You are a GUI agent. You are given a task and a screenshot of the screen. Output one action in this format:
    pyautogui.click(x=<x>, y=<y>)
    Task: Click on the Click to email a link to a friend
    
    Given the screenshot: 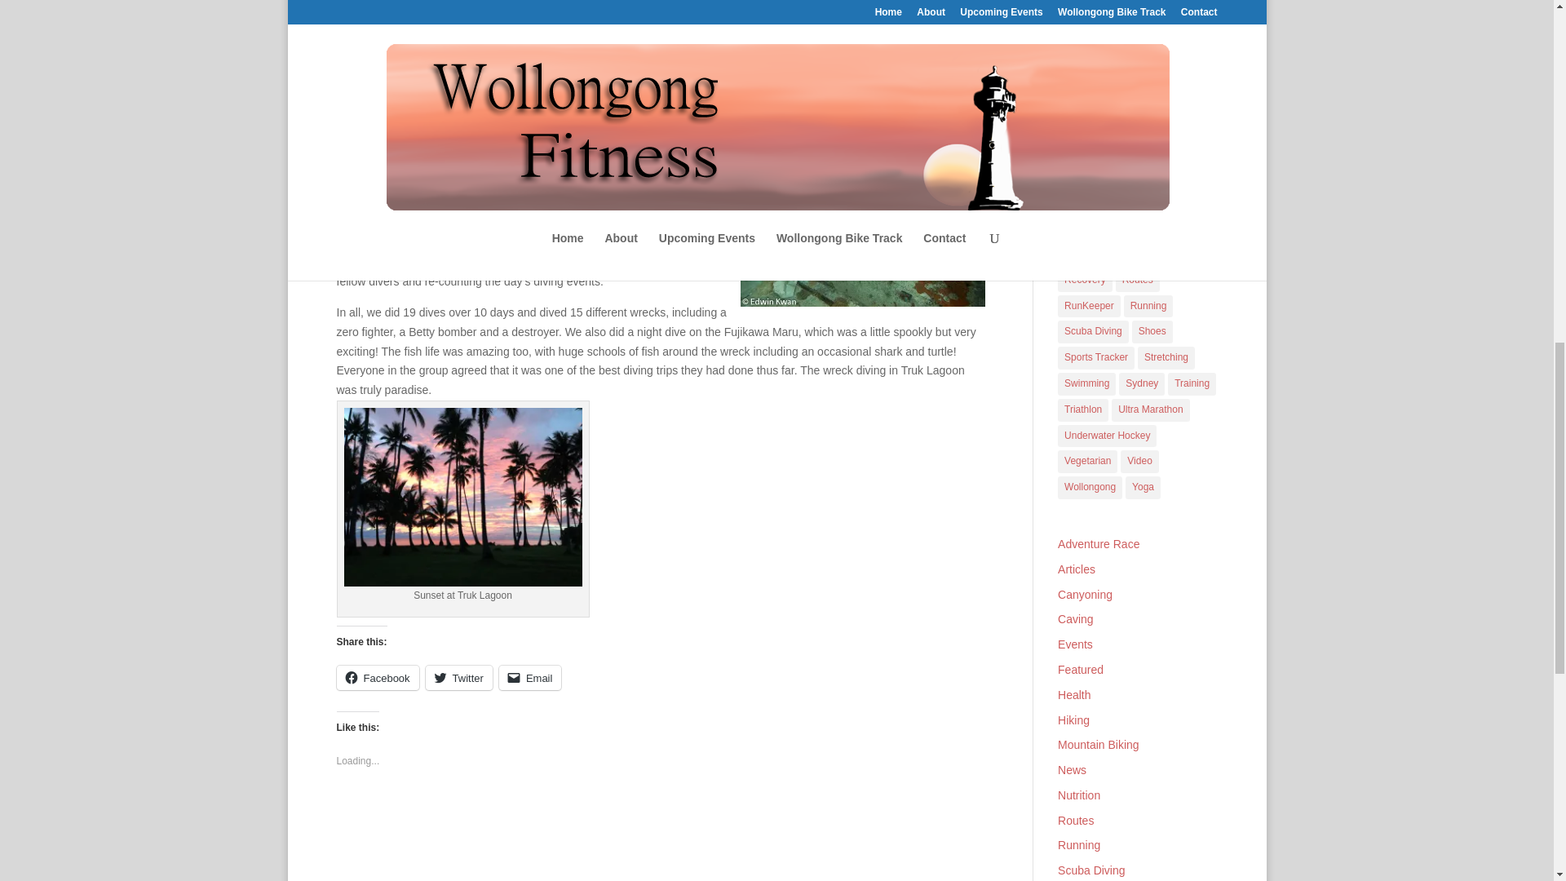 What is the action you would take?
    pyautogui.click(x=530, y=677)
    